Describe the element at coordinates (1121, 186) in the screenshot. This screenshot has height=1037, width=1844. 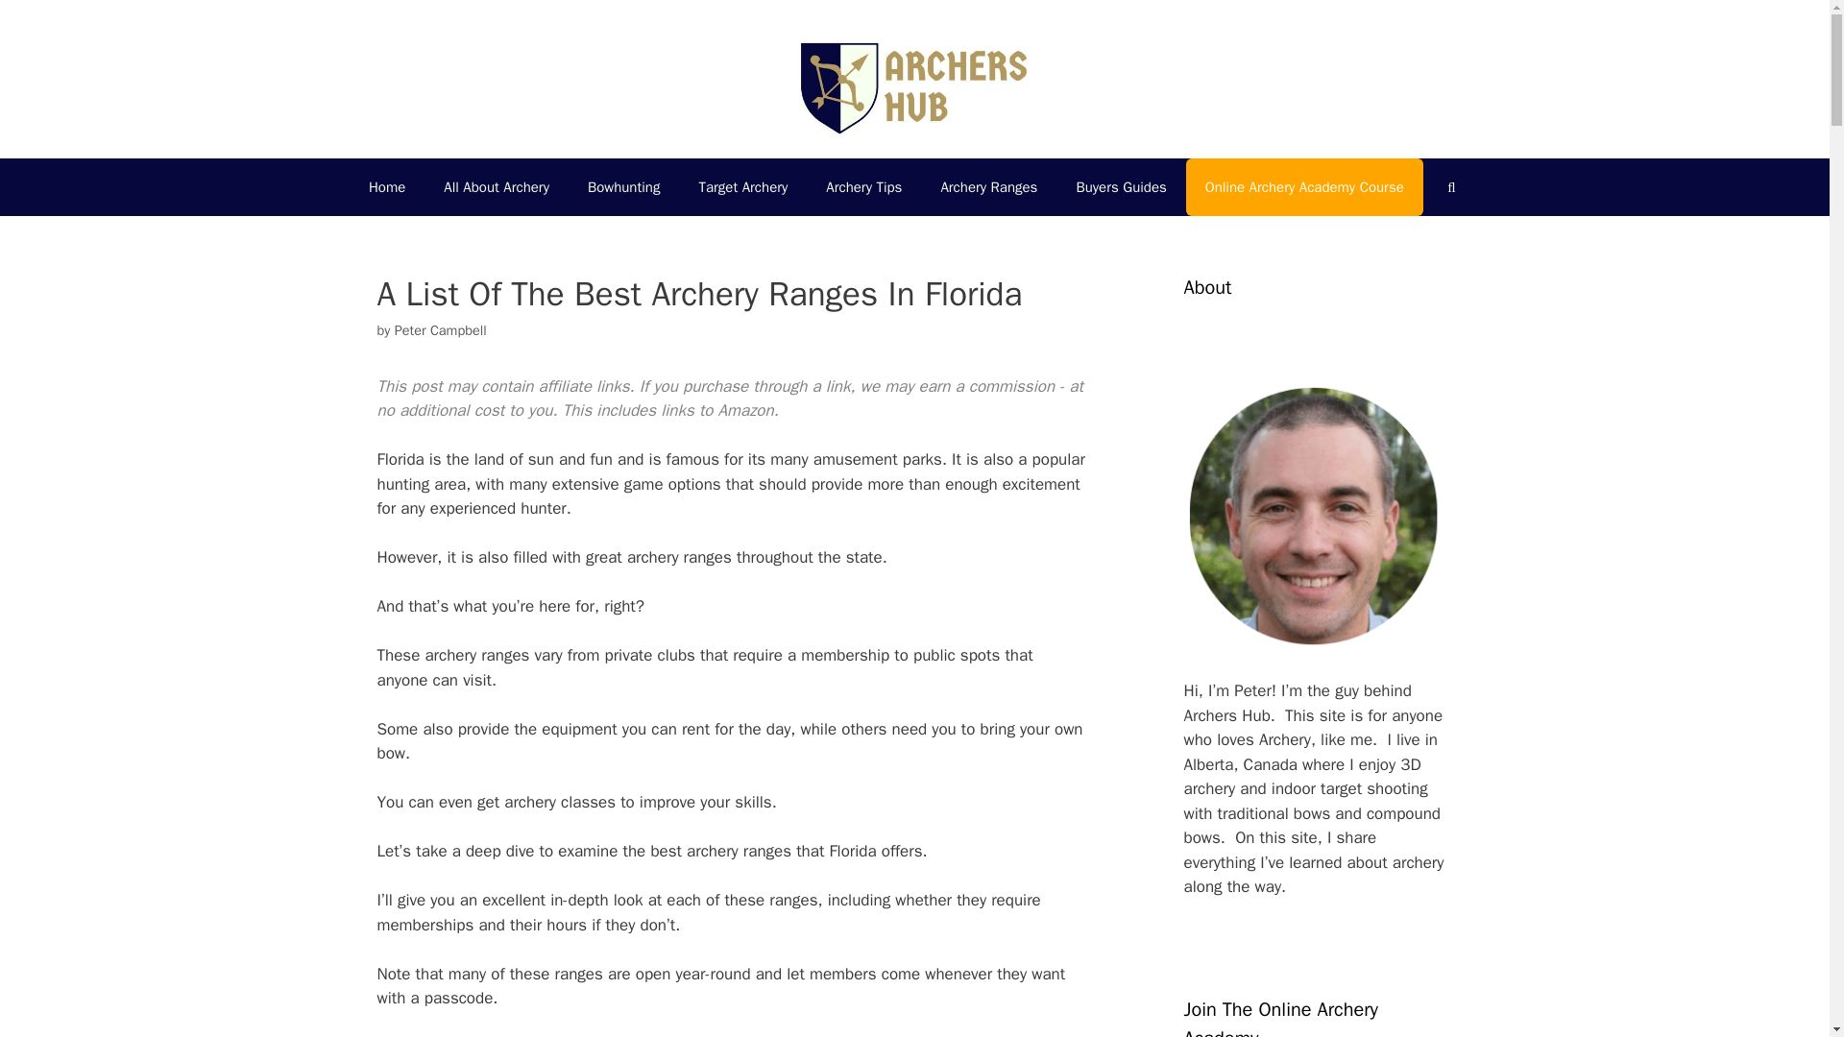
I see `Buyers Guides` at that location.